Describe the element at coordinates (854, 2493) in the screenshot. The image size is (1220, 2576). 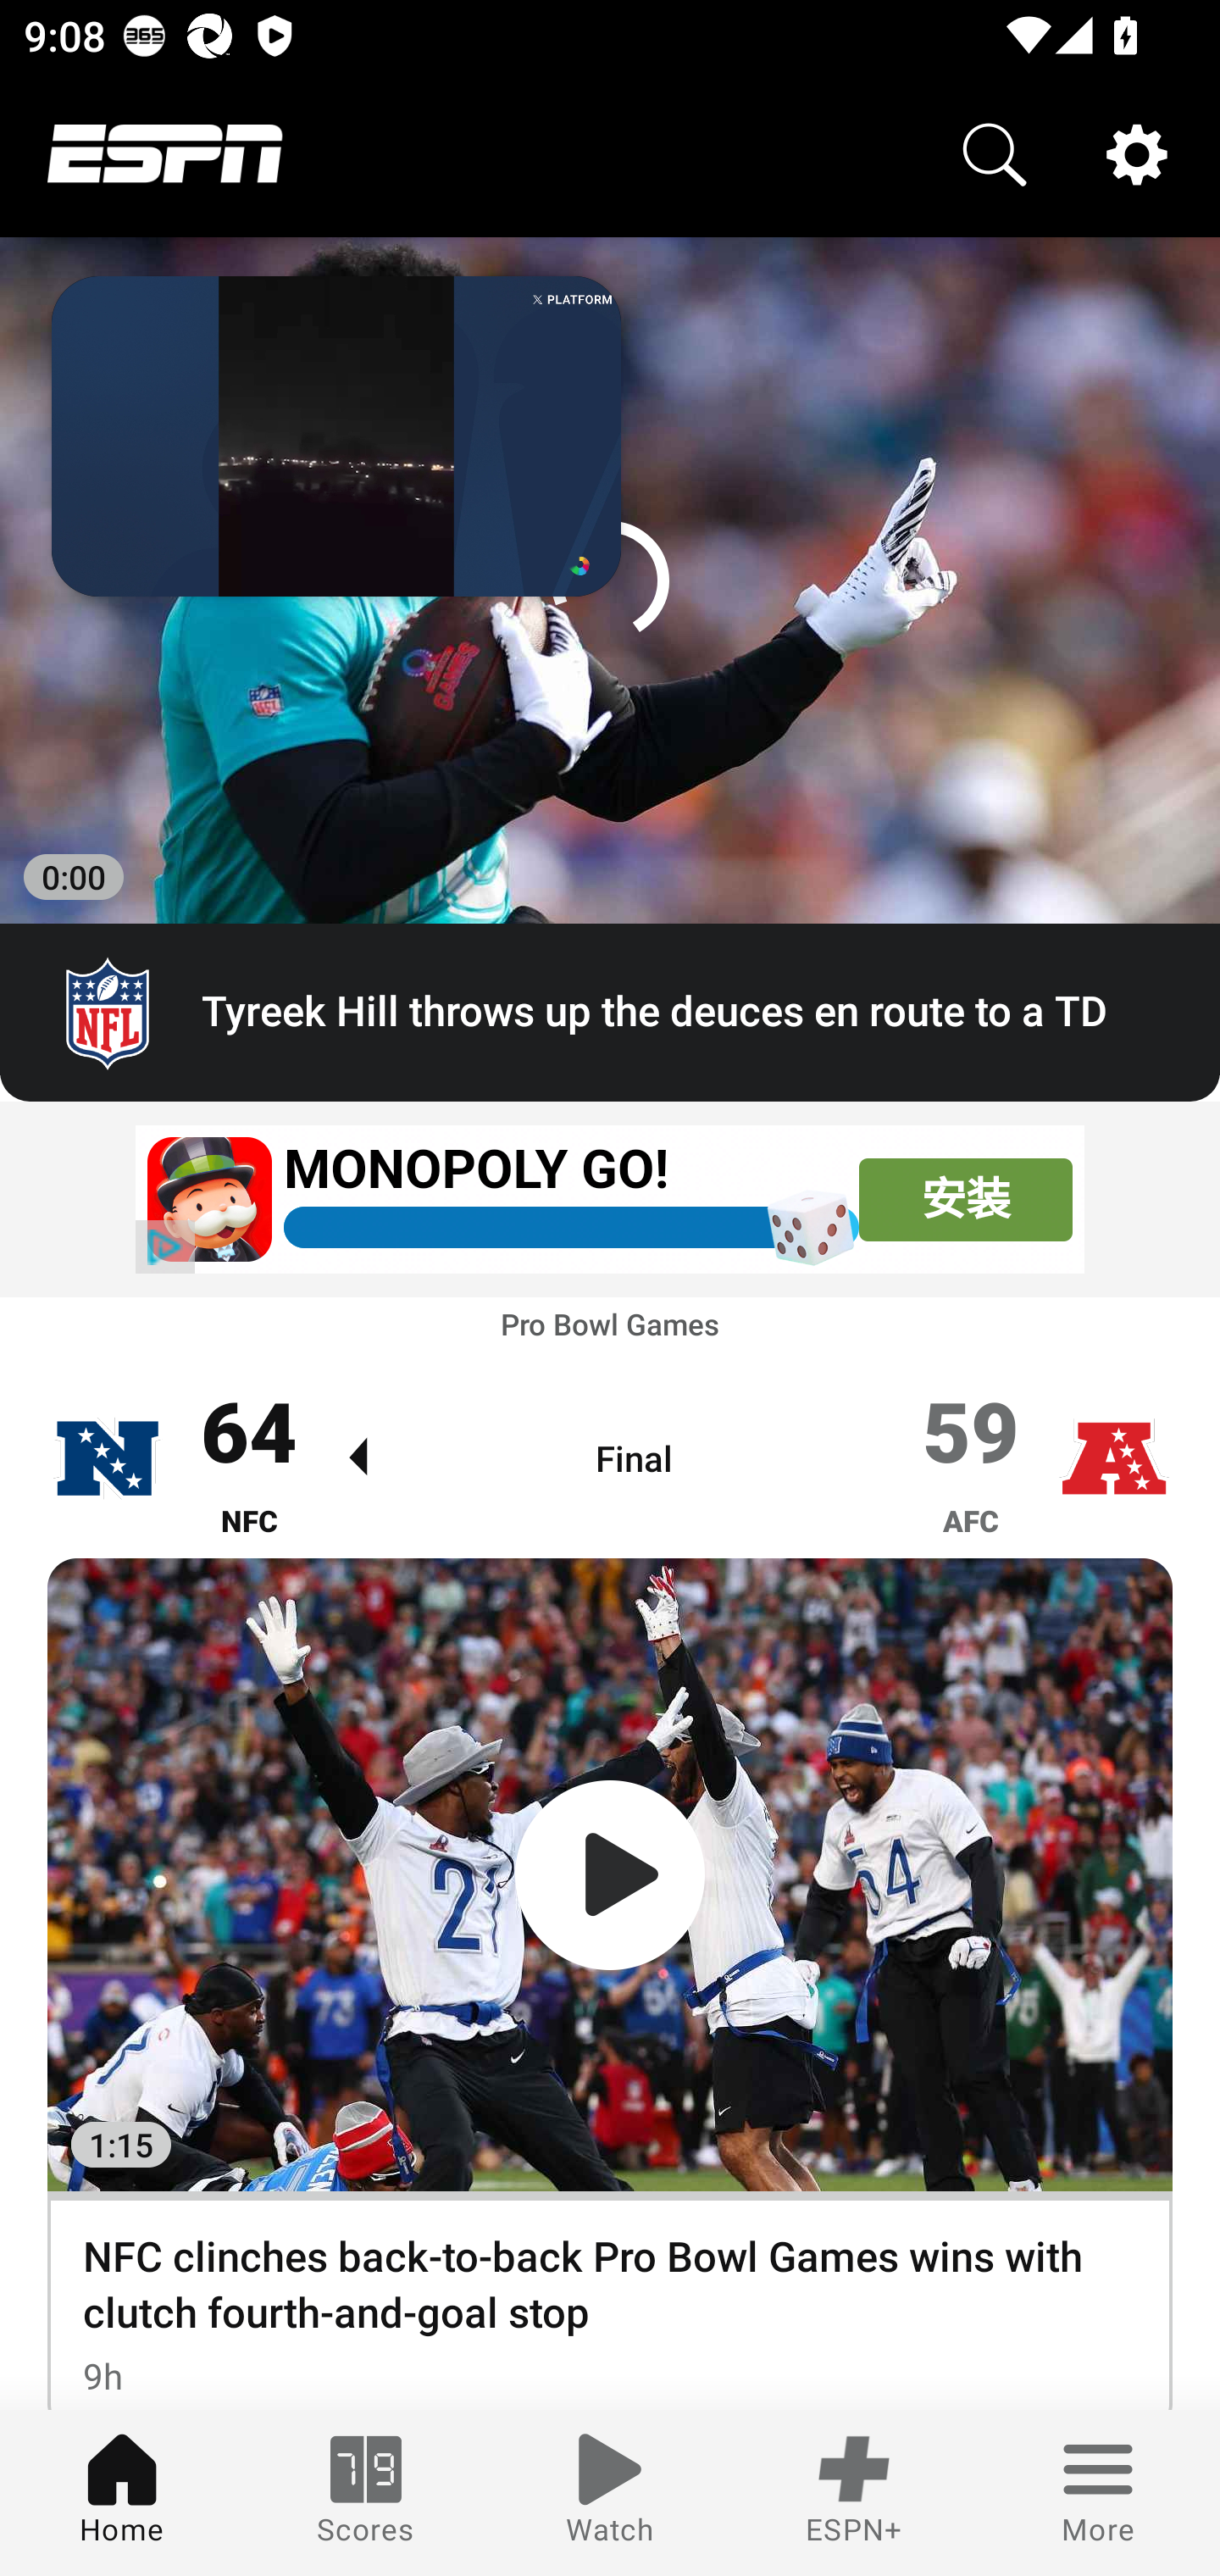
I see `ESPN+` at that location.